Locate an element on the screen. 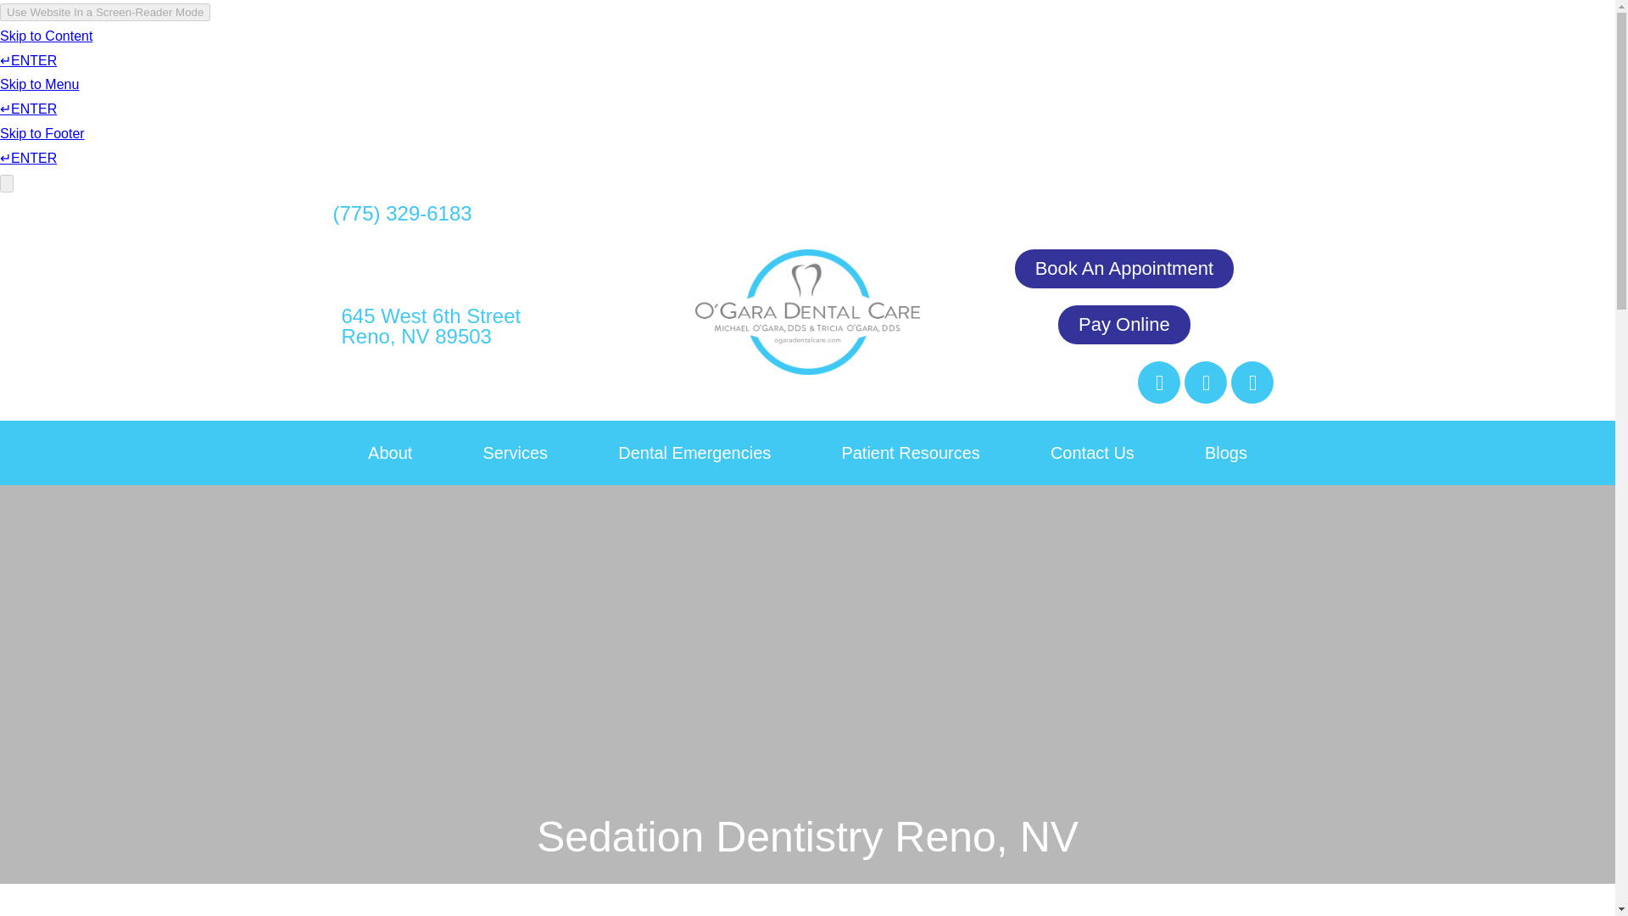 This screenshot has width=1628, height=916. Book An Appointment is located at coordinates (1124, 268).